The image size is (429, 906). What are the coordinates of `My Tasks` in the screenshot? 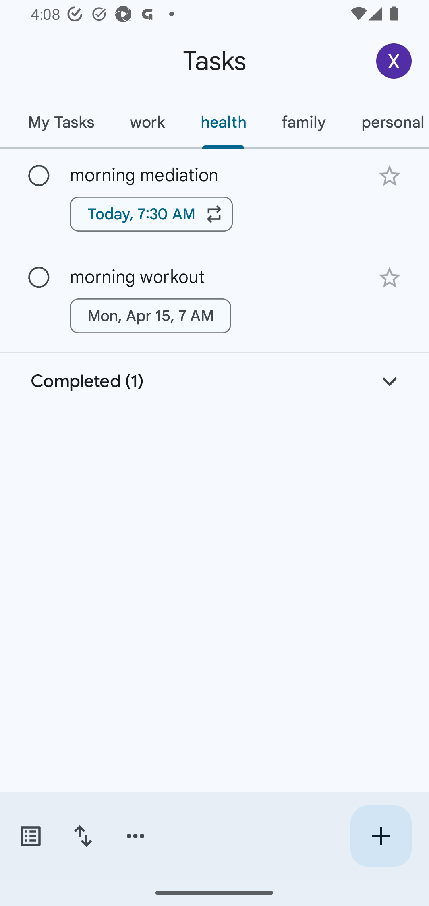 It's located at (60, 122).